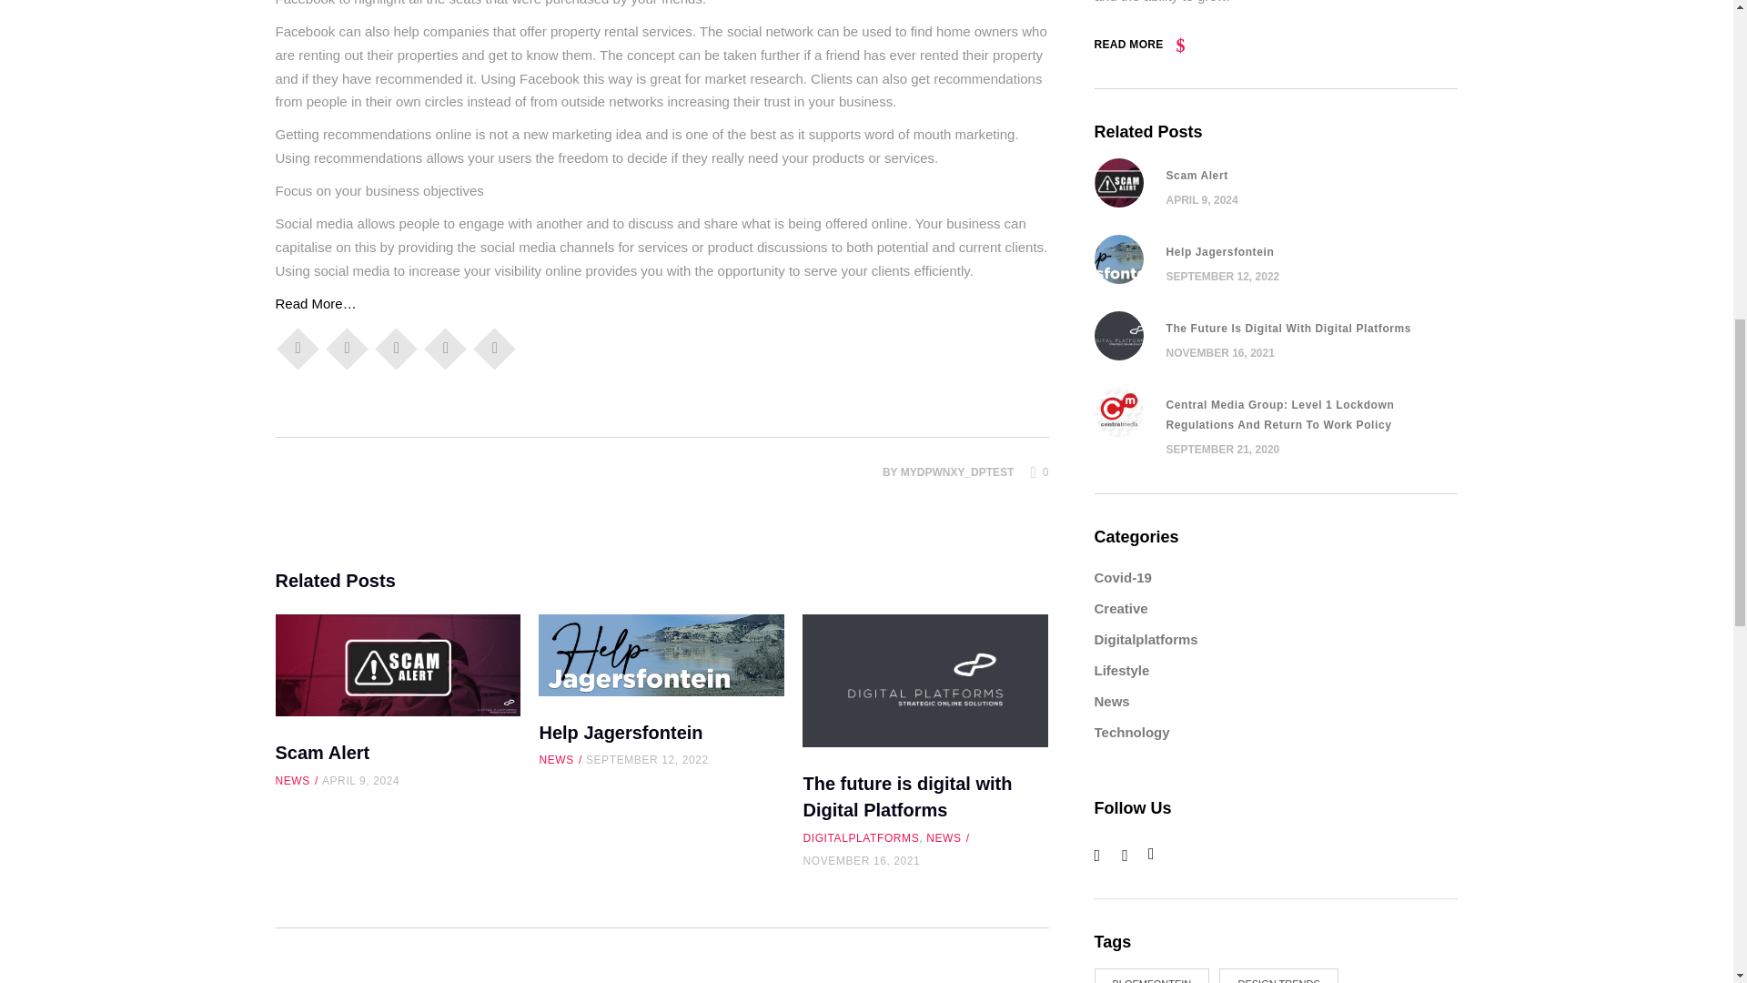  Describe the element at coordinates (495, 347) in the screenshot. I see `Print` at that location.